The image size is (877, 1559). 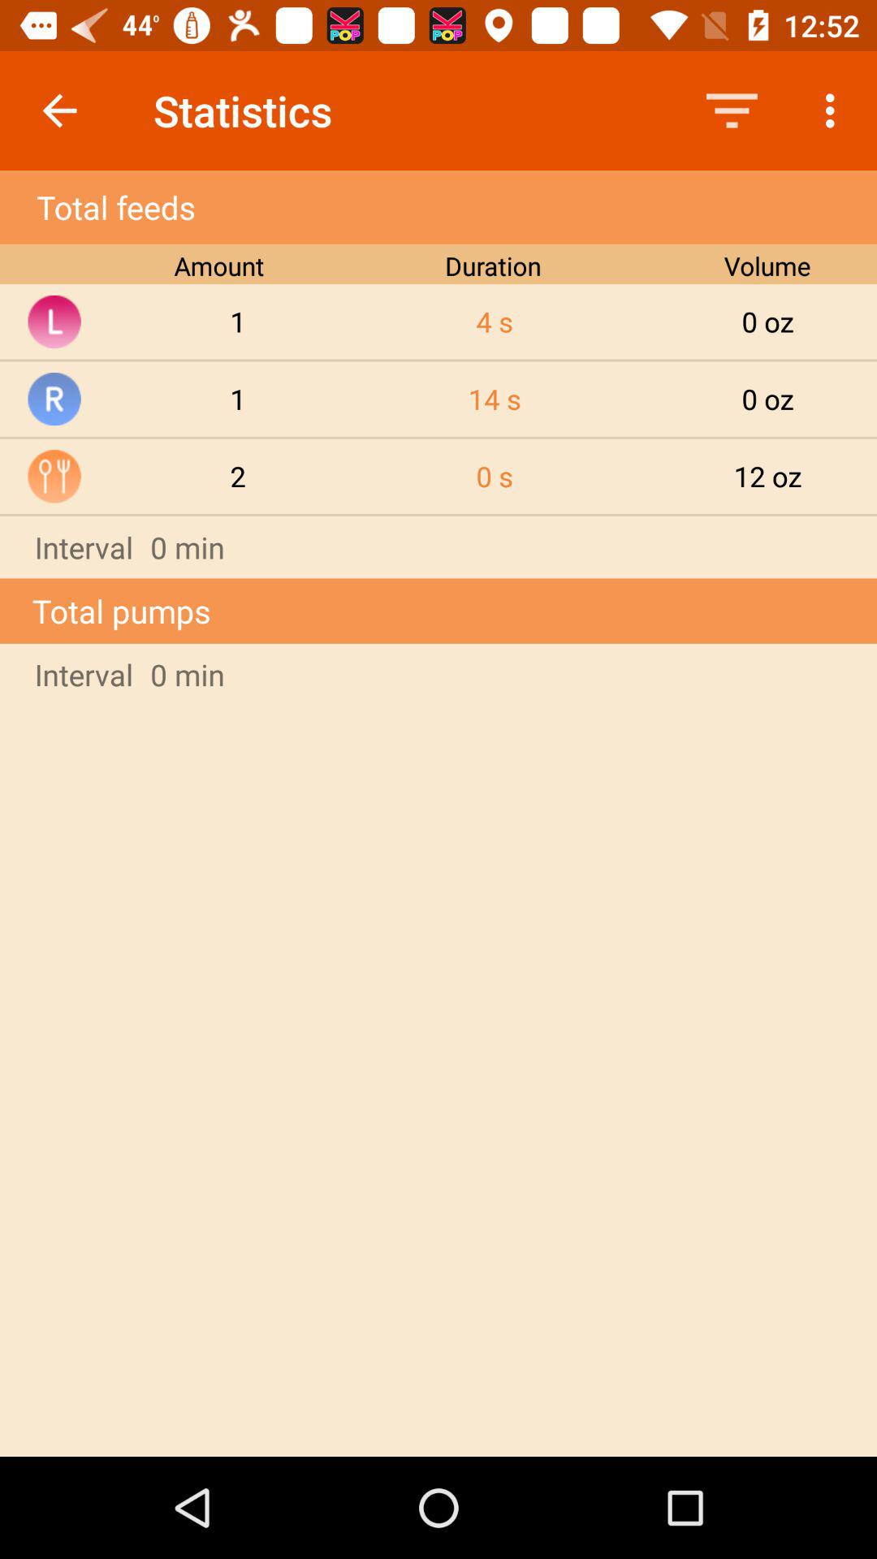 What do you see at coordinates (238, 476) in the screenshot?
I see `select icon next to the 14 s icon` at bounding box center [238, 476].